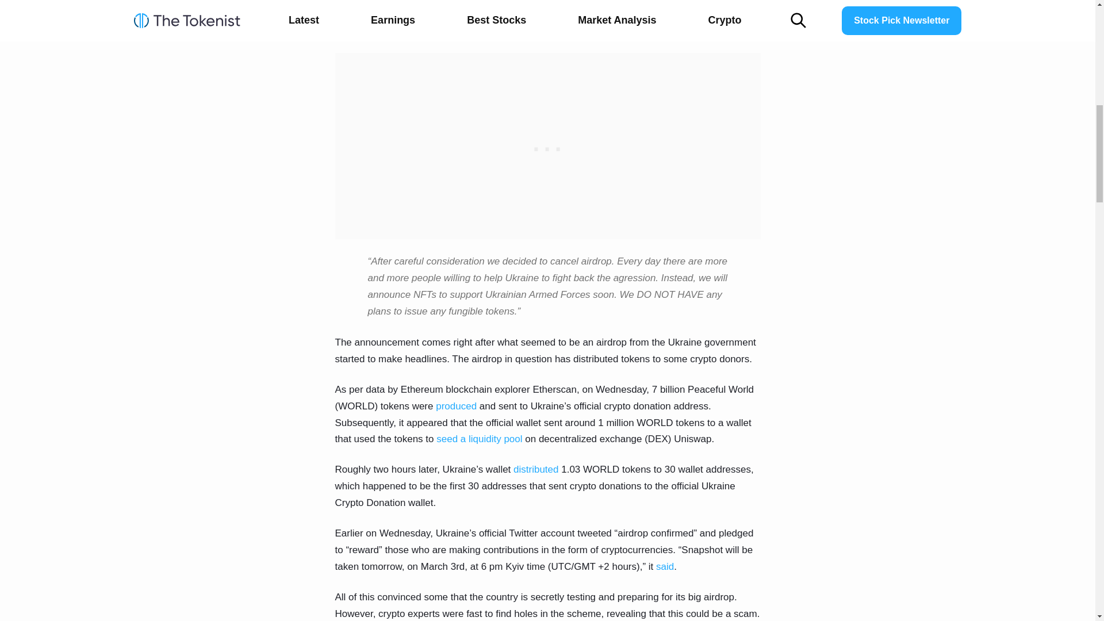  I want to click on produced, so click(457, 406).